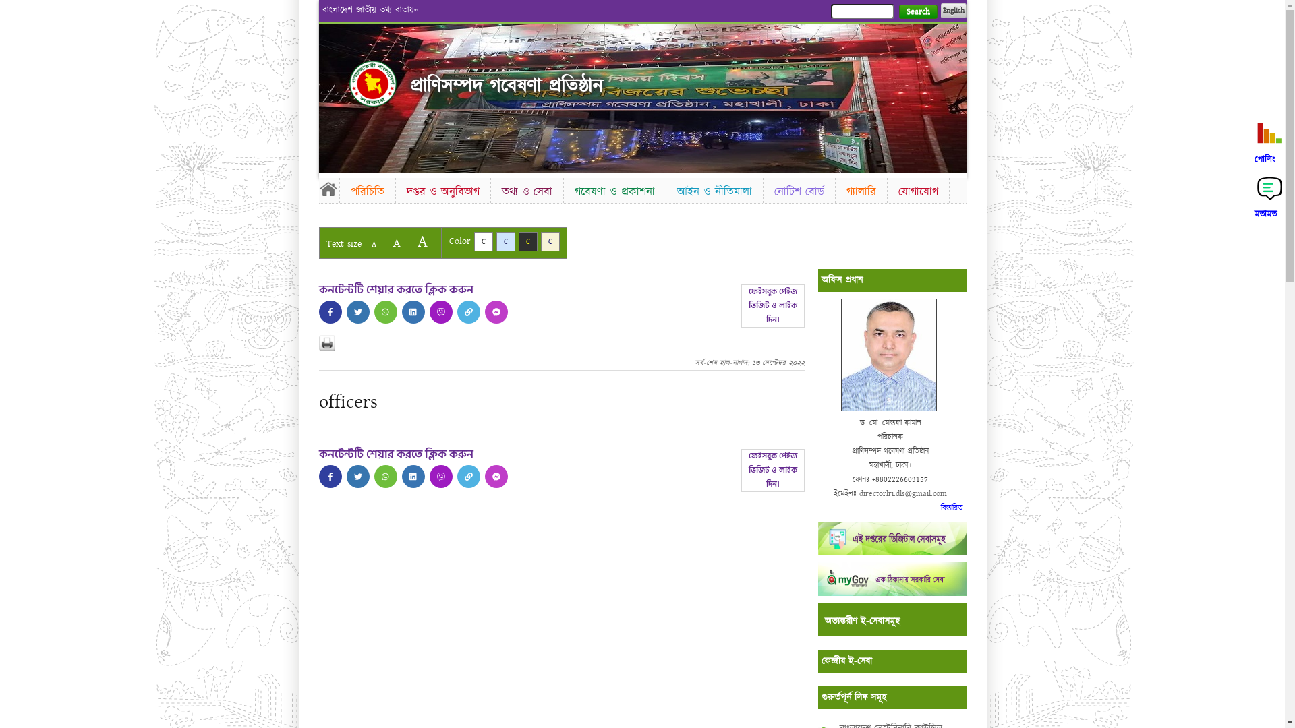 This screenshot has height=728, width=1295. What do you see at coordinates (422, 241) in the screenshot?
I see `A` at bounding box center [422, 241].